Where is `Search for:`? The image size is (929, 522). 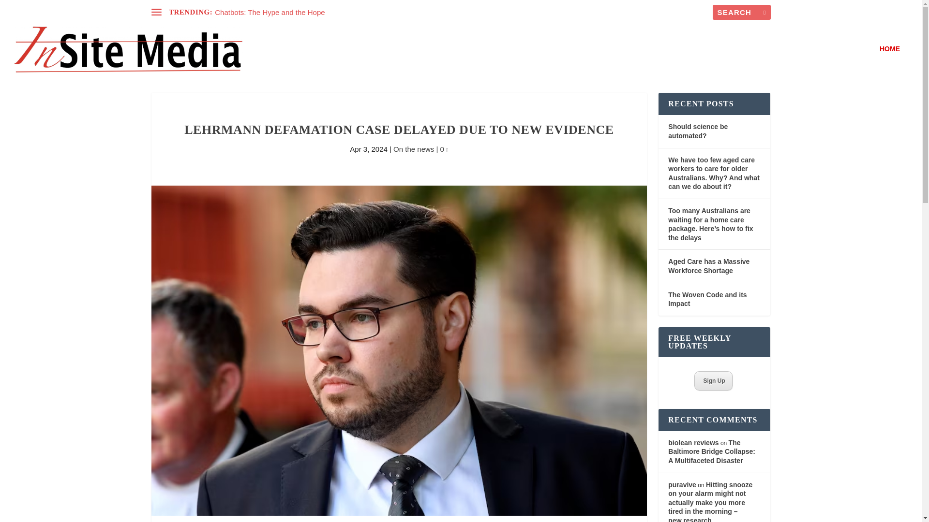
Search for: is located at coordinates (741, 12).